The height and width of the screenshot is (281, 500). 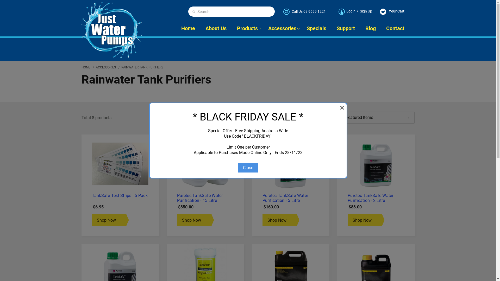 What do you see at coordinates (370, 29) in the screenshot?
I see `Blog` at bounding box center [370, 29].